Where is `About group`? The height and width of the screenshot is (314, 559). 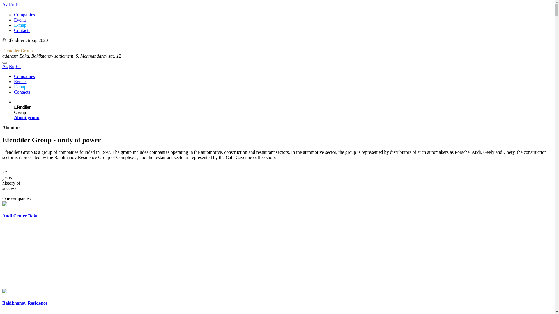
About group is located at coordinates (27, 117).